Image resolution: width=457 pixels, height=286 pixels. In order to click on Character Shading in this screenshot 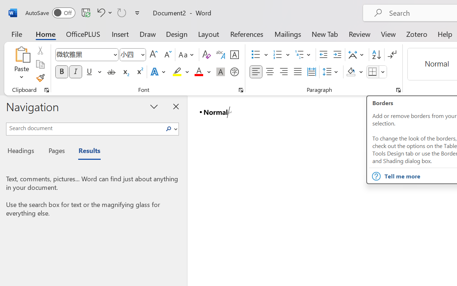, I will do `click(221, 72)`.